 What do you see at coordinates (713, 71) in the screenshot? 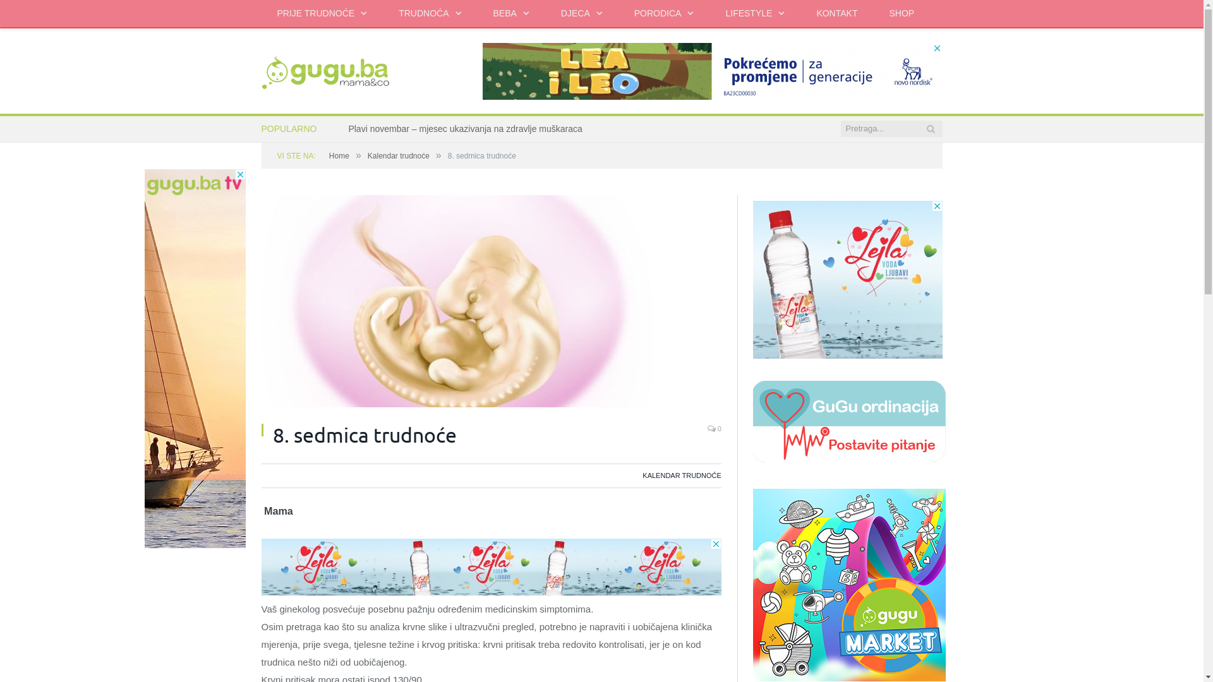
I see `3rd party ad content` at bounding box center [713, 71].